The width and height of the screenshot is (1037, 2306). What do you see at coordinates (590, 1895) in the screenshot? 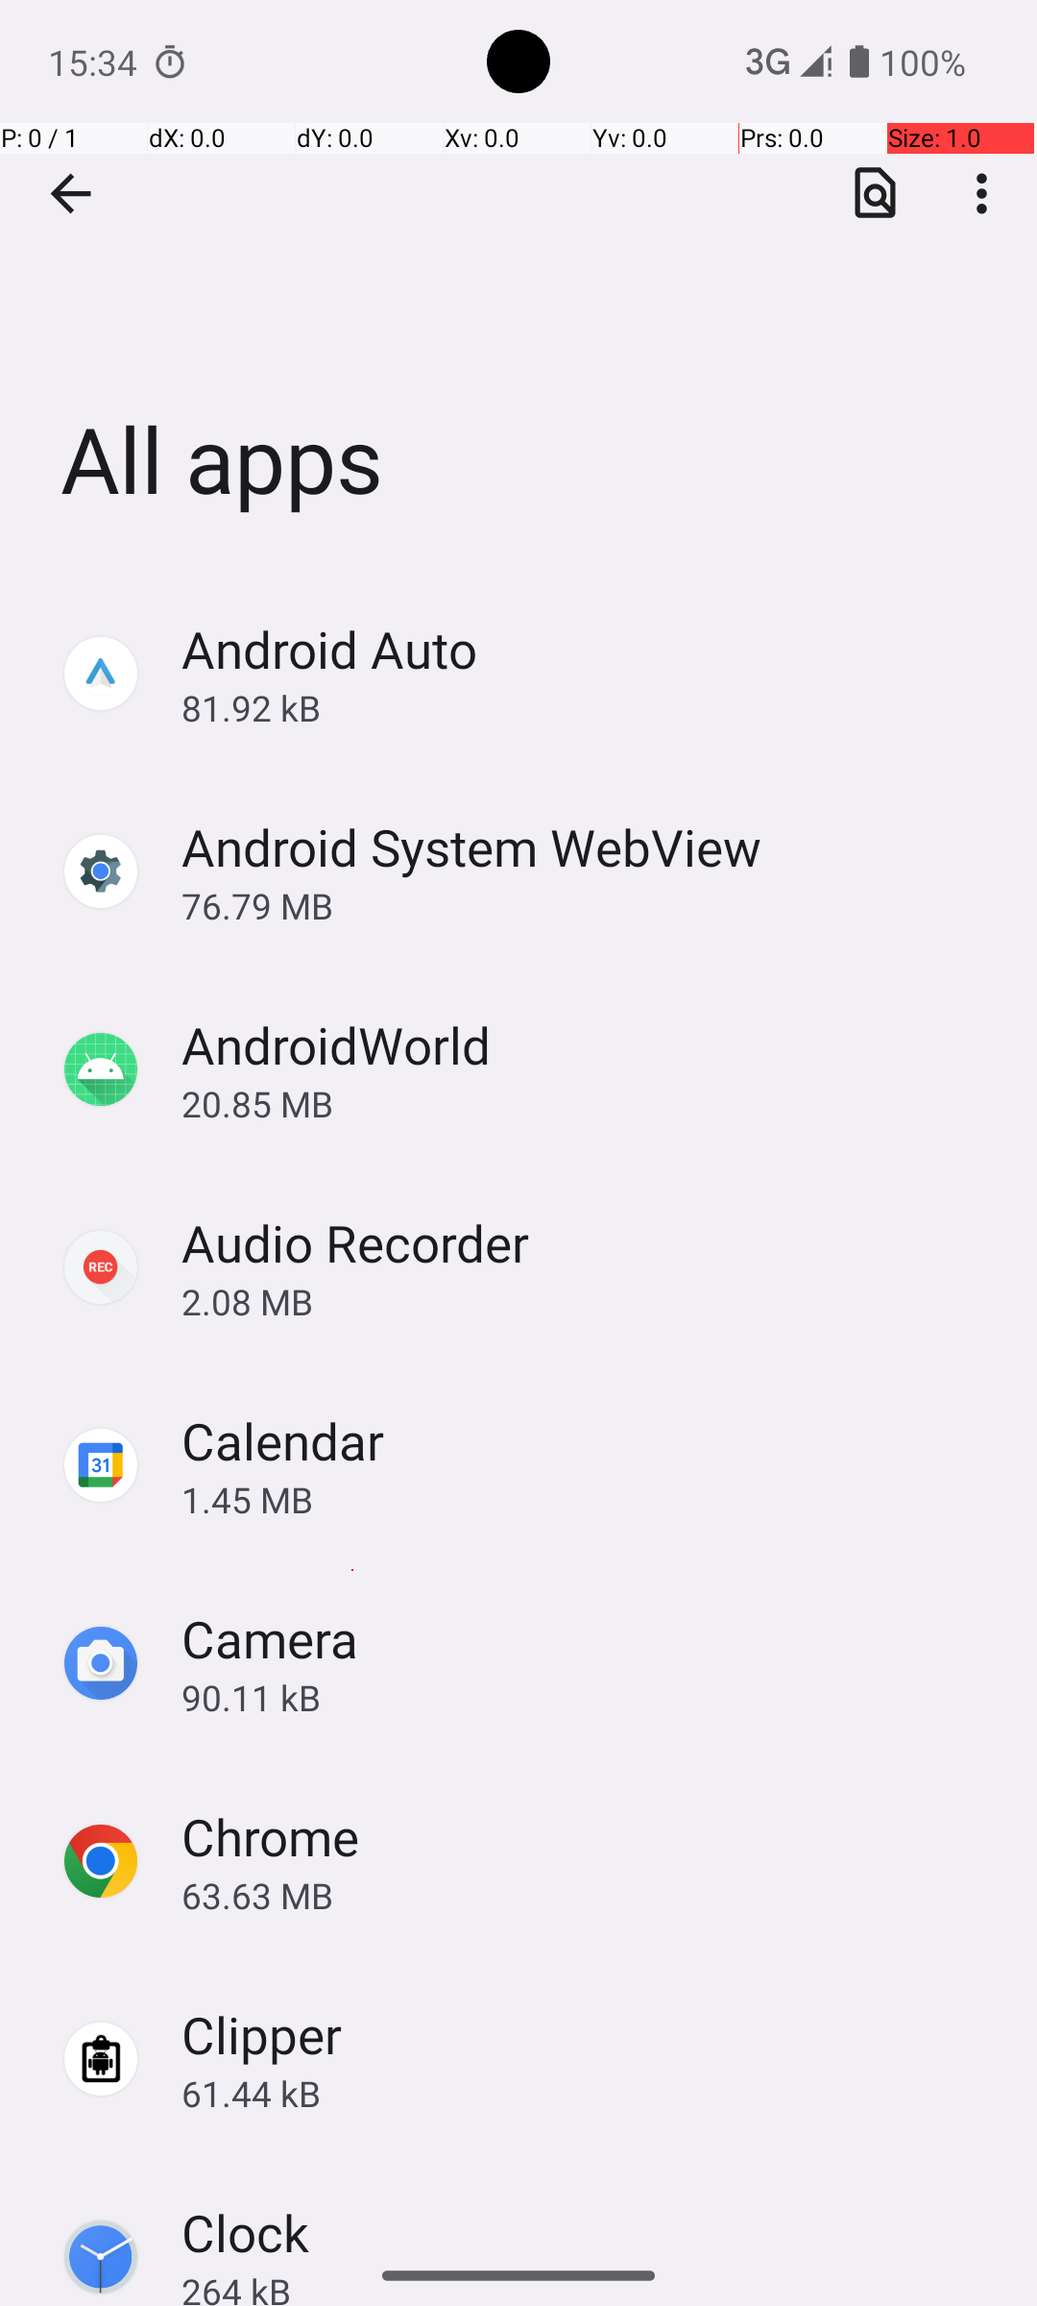
I see `63.63 MB` at bounding box center [590, 1895].